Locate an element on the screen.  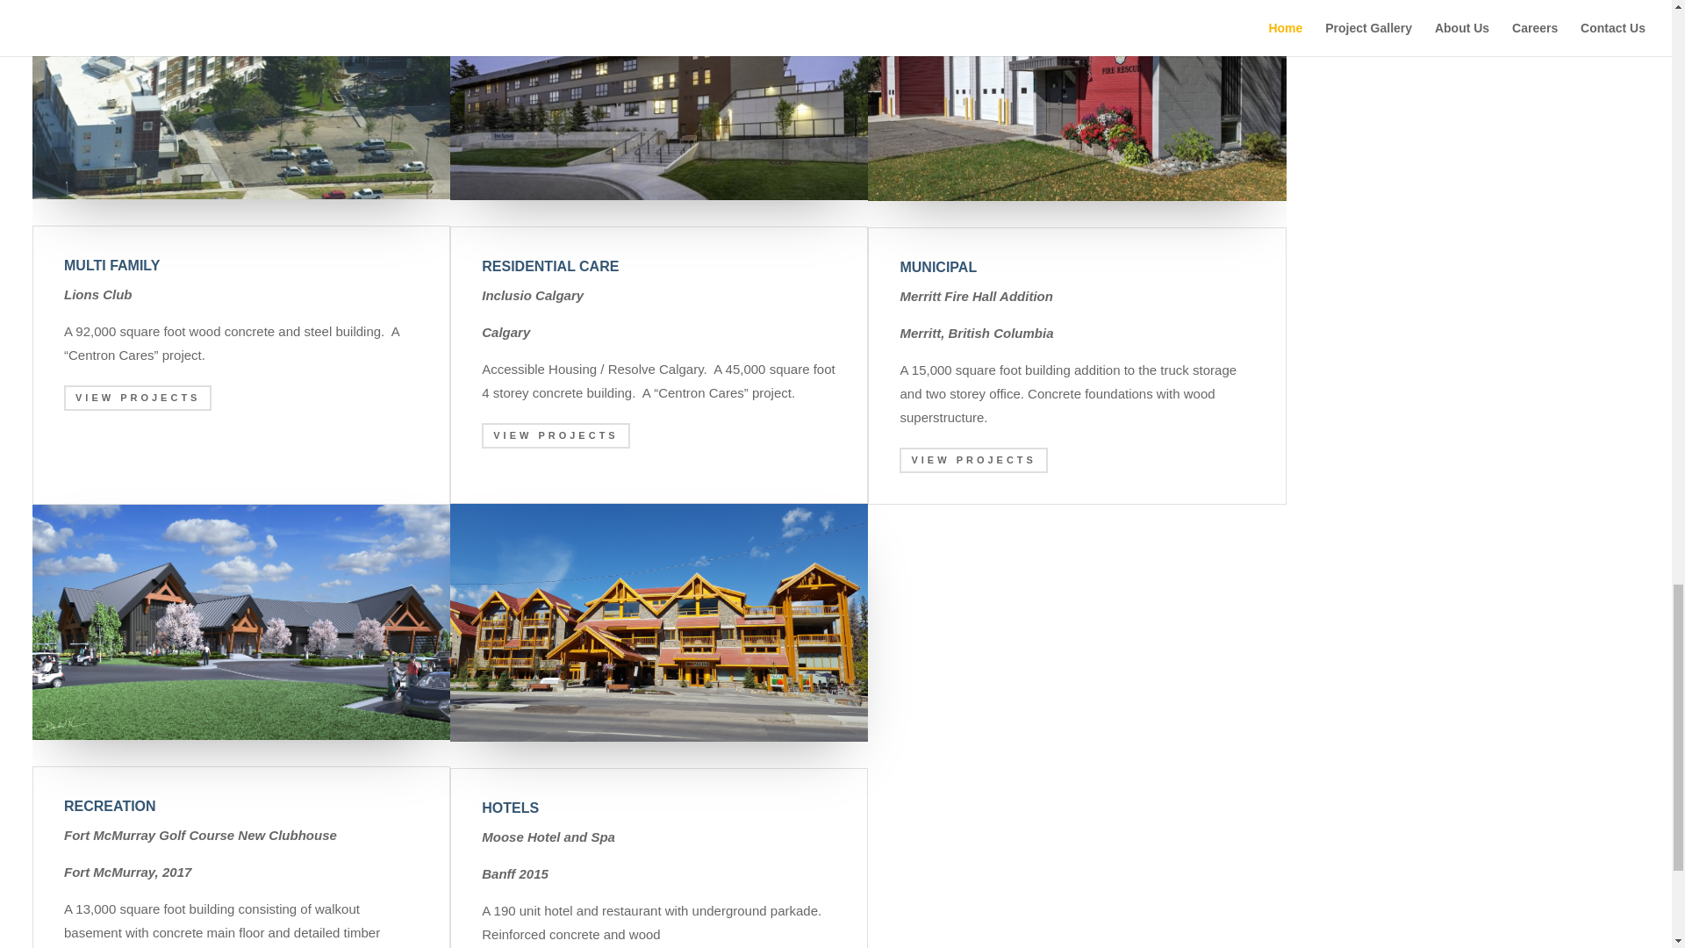
VIEW PROJECTS is located at coordinates (137, 397).